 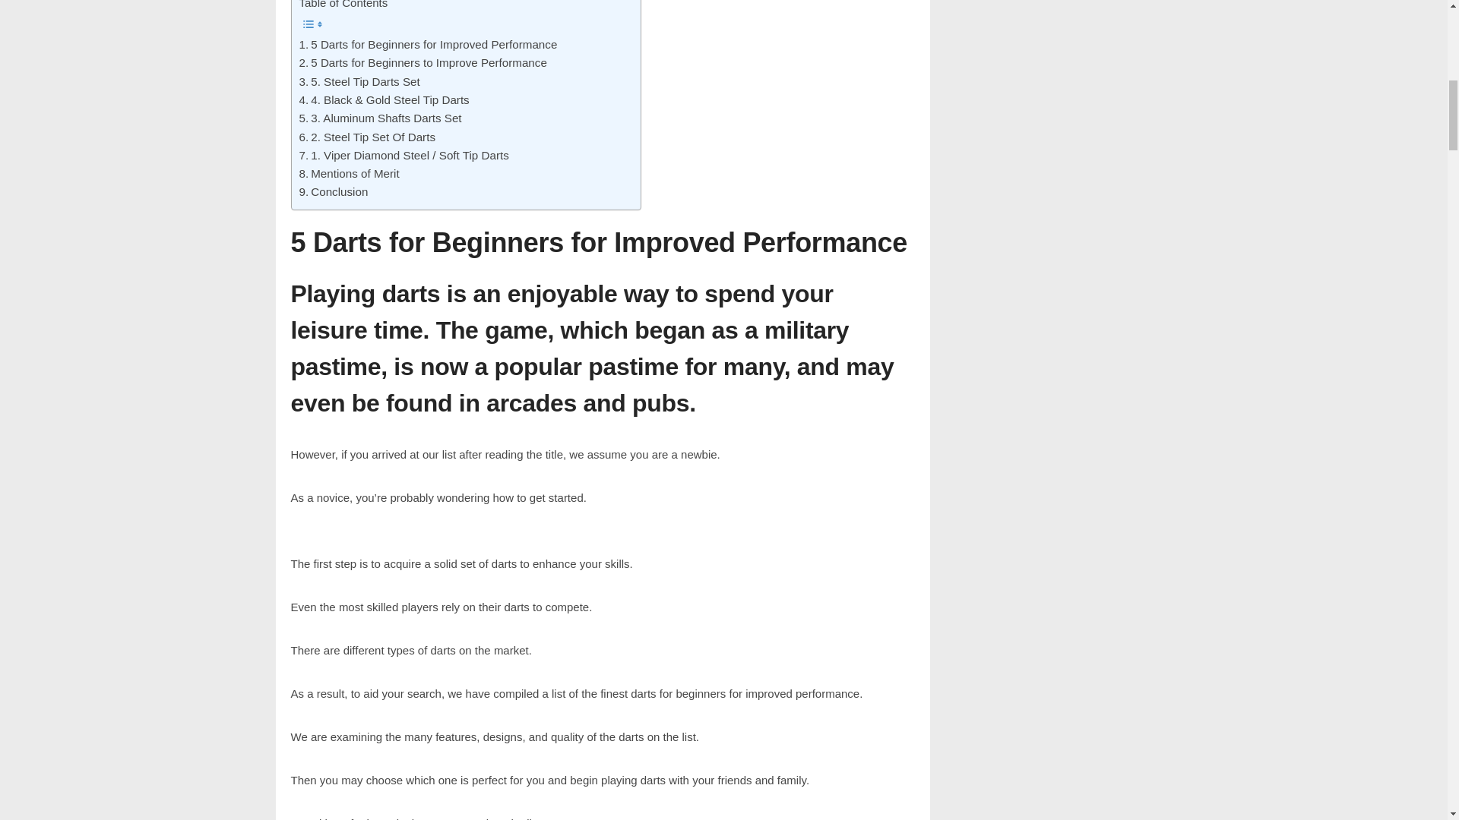 What do you see at coordinates (428, 45) in the screenshot?
I see `5 Darts for Beginners for Improved Performance` at bounding box center [428, 45].